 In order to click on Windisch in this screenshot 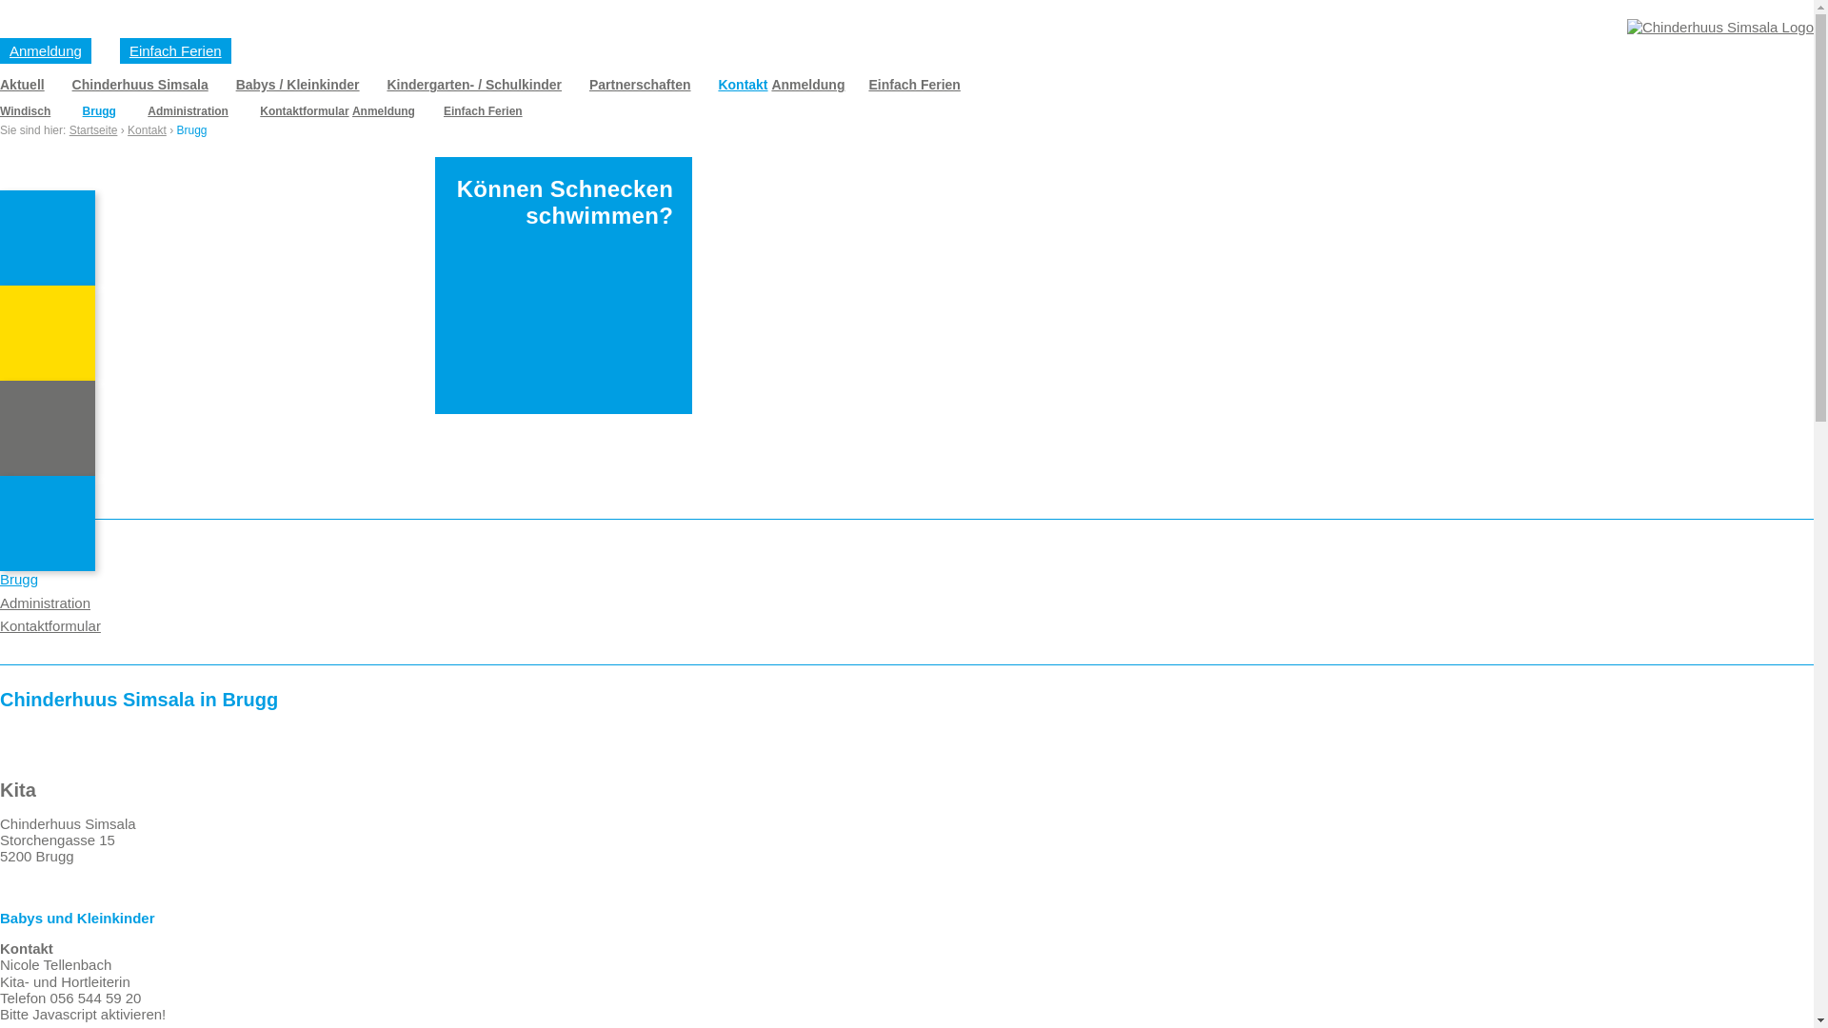, I will do `click(25, 111)`.